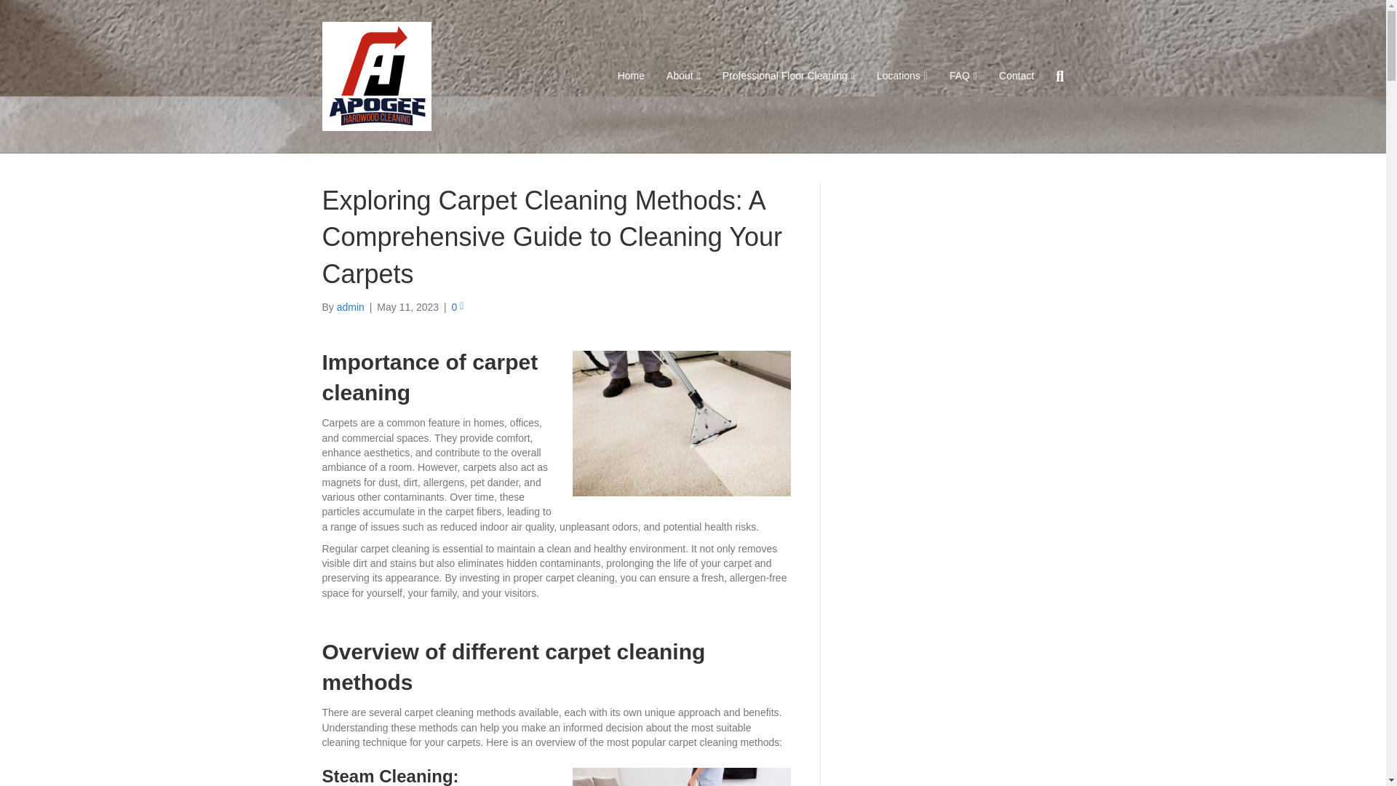 The image size is (1397, 786). I want to click on admin, so click(351, 306).